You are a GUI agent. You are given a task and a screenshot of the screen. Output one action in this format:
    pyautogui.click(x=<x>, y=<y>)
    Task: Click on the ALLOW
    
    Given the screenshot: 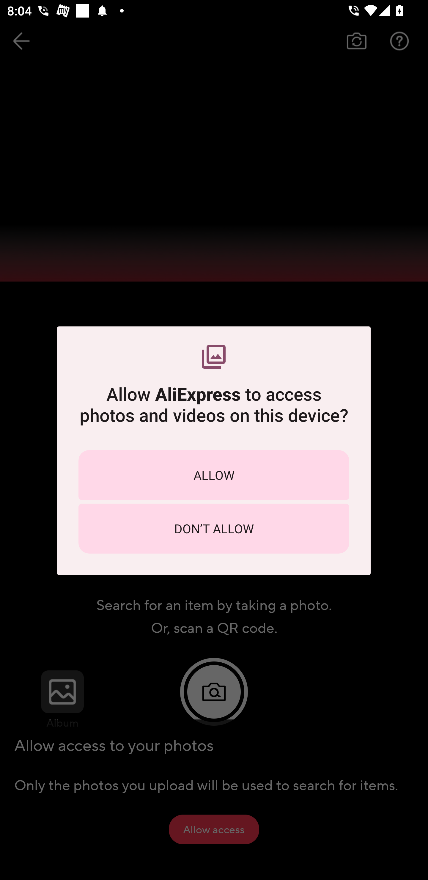 What is the action you would take?
    pyautogui.click(x=214, y=474)
    